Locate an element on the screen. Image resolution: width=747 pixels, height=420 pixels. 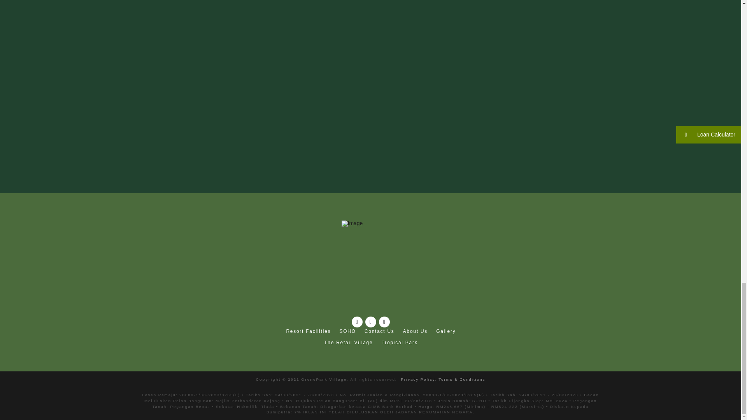
Resort Facilities is located at coordinates (308, 332).